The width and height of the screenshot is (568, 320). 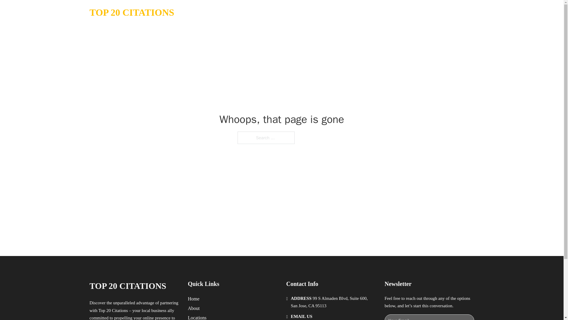 What do you see at coordinates (197, 317) in the screenshot?
I see `Locations` at bounding box center [197, 317].